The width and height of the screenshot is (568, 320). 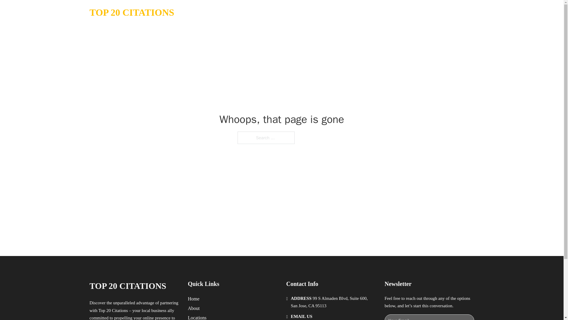 What do you see at coordinates (197, 317) in the screenshot?
I see `Locations` at bounding box center [197, 317].